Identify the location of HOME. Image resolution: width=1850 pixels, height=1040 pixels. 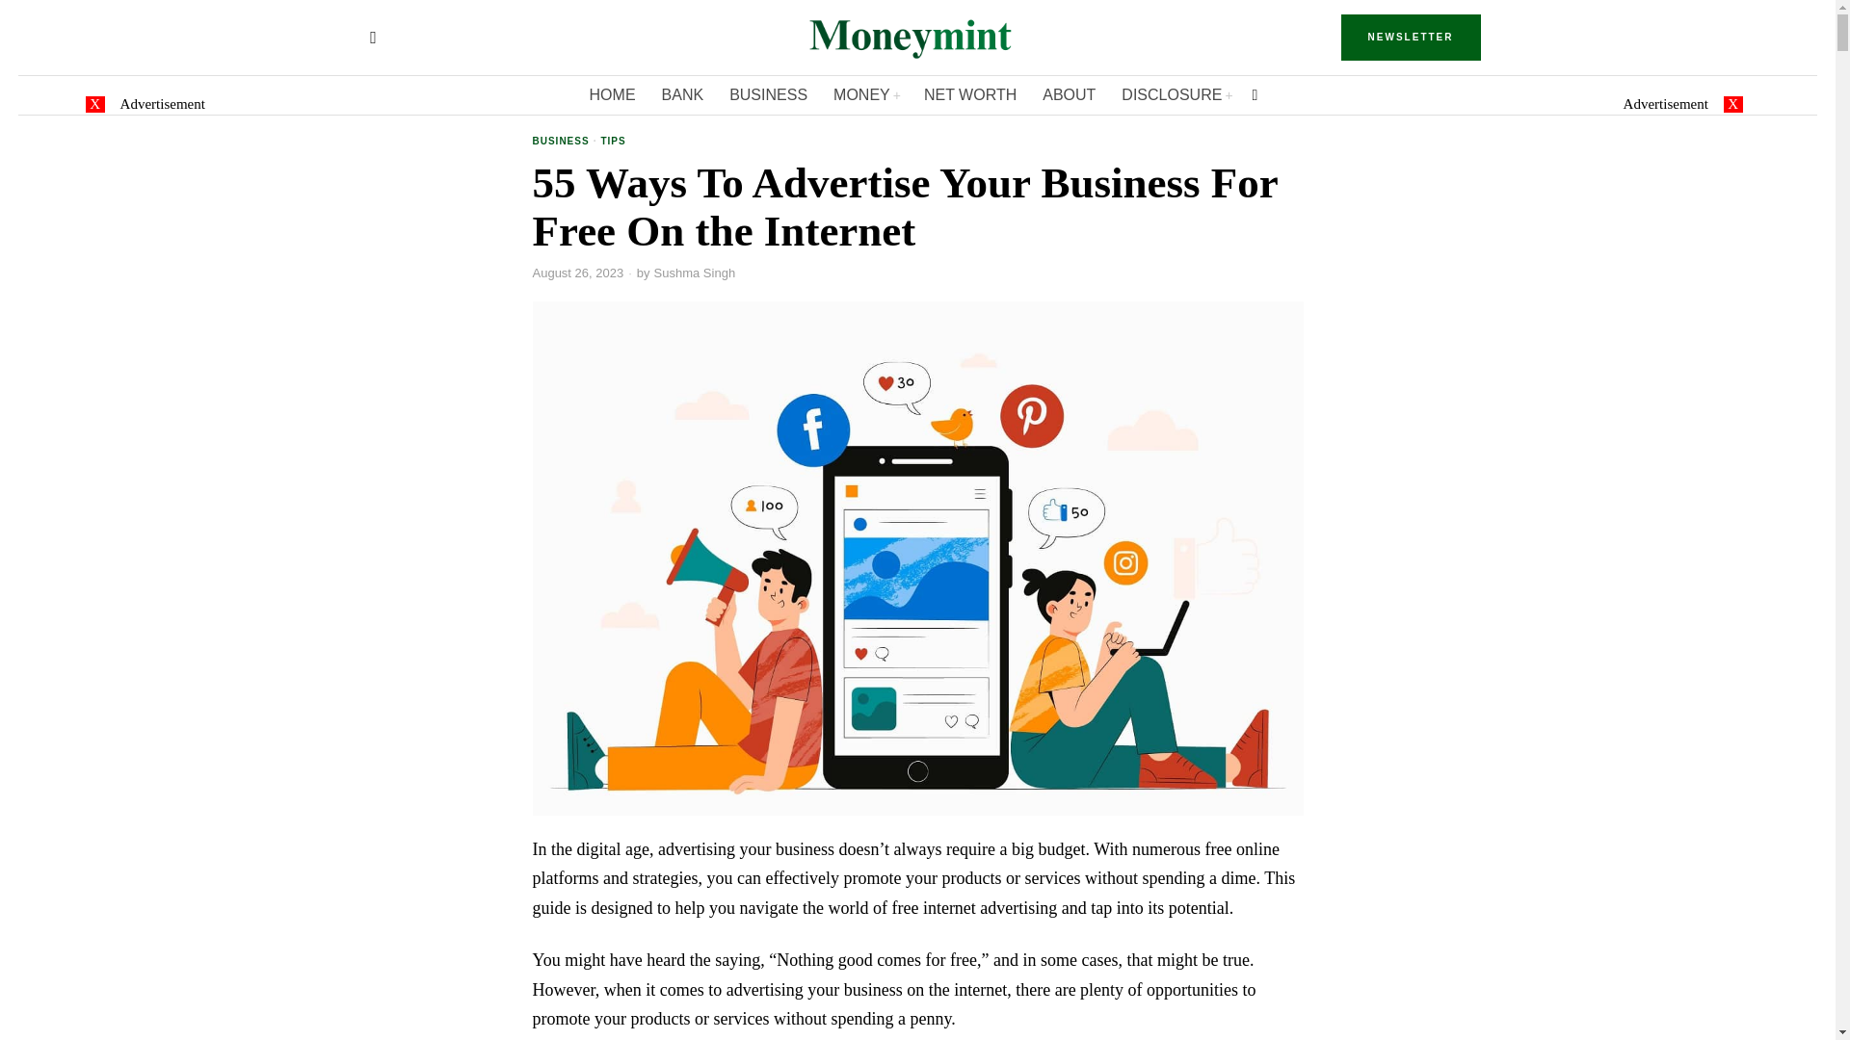
(614, 94).